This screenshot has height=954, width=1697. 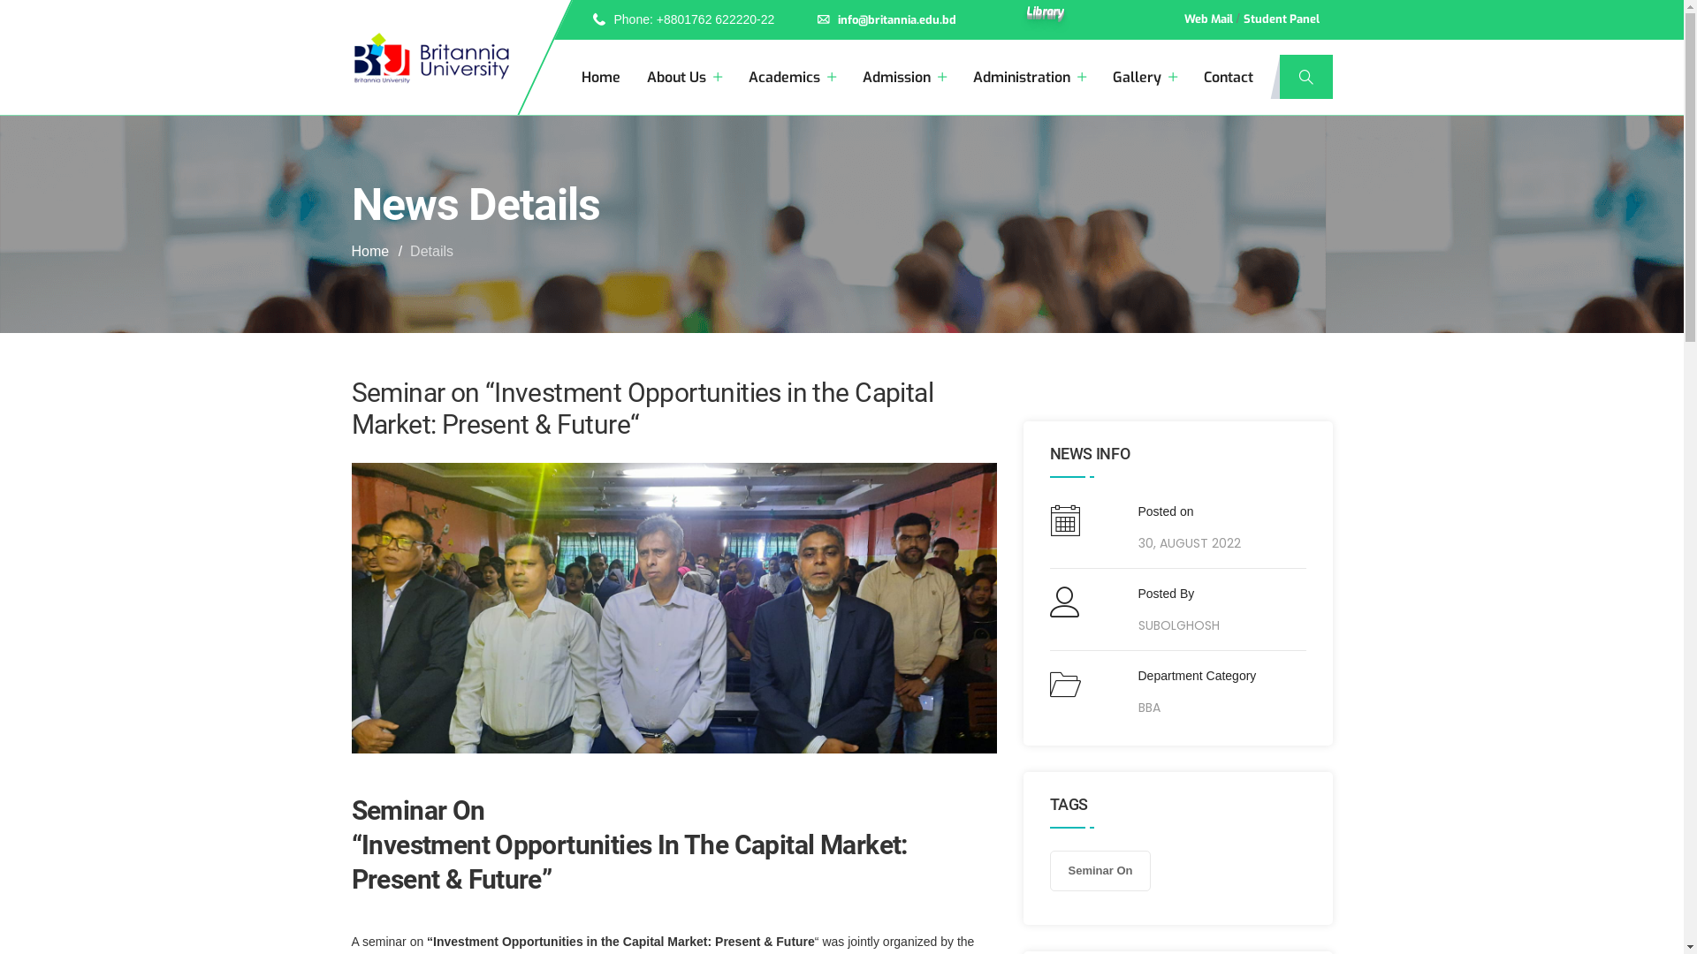 I want to click on Department Category, so click(x=1198, y=676).